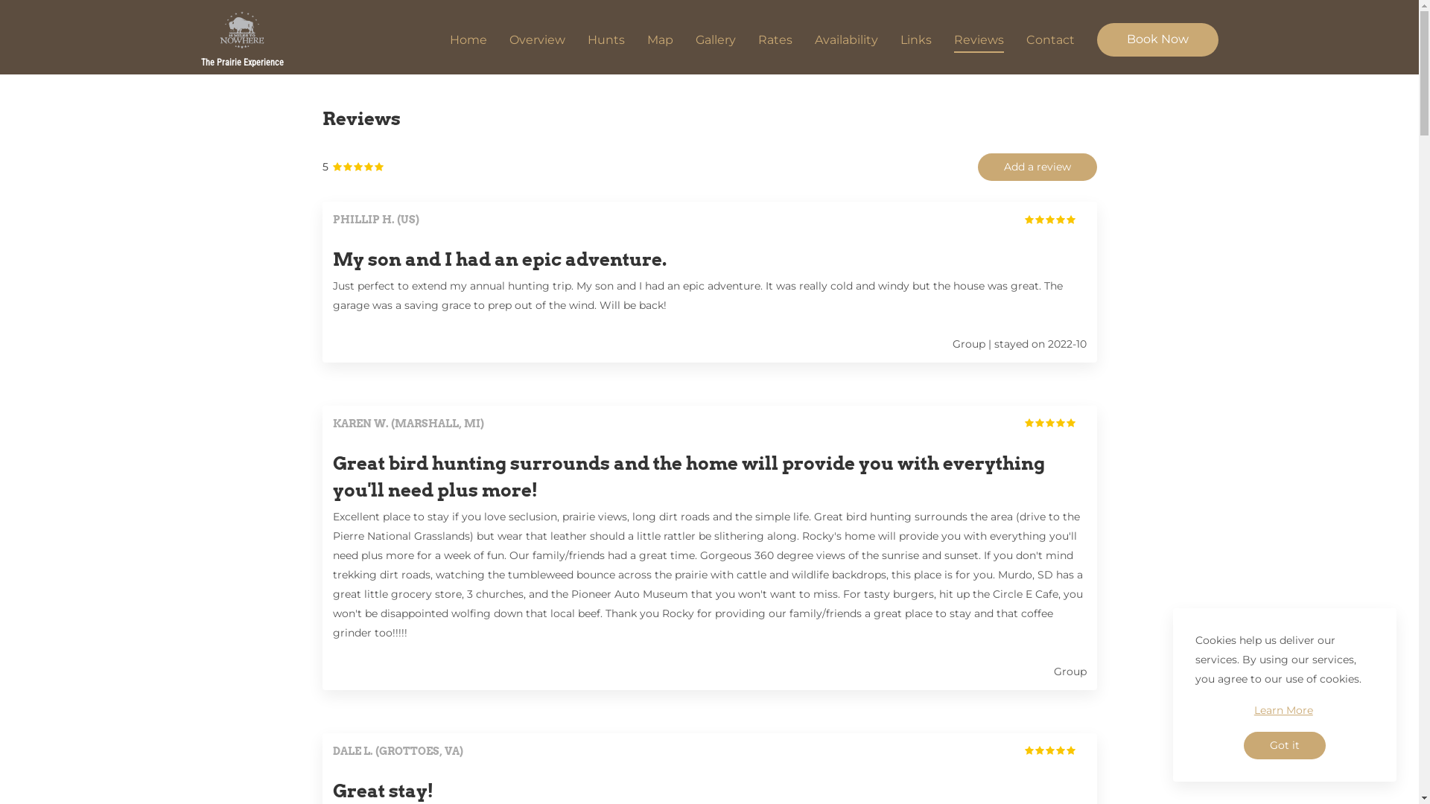  What do you see at coordinates (1157, 40) in the screenshot?
I see `Book Now` at bounding box center [1157, 40].